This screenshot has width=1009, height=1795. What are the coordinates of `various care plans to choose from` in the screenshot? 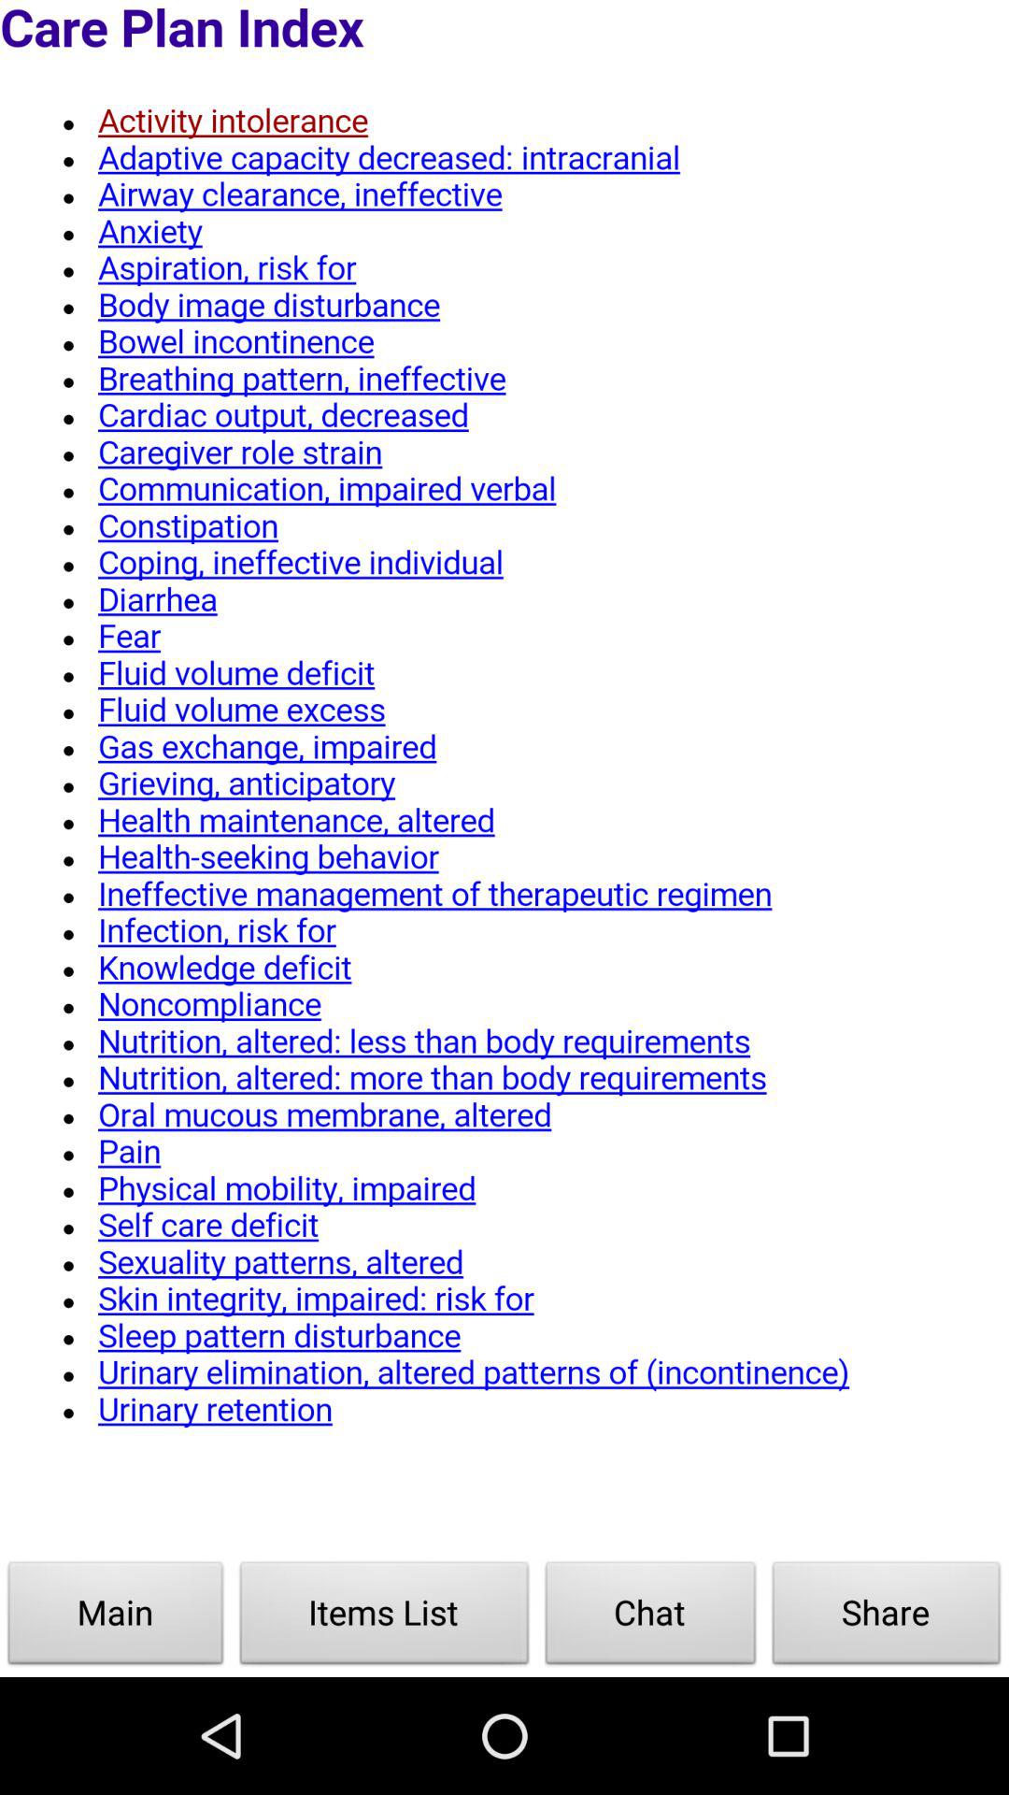 It's located at (504, 780).